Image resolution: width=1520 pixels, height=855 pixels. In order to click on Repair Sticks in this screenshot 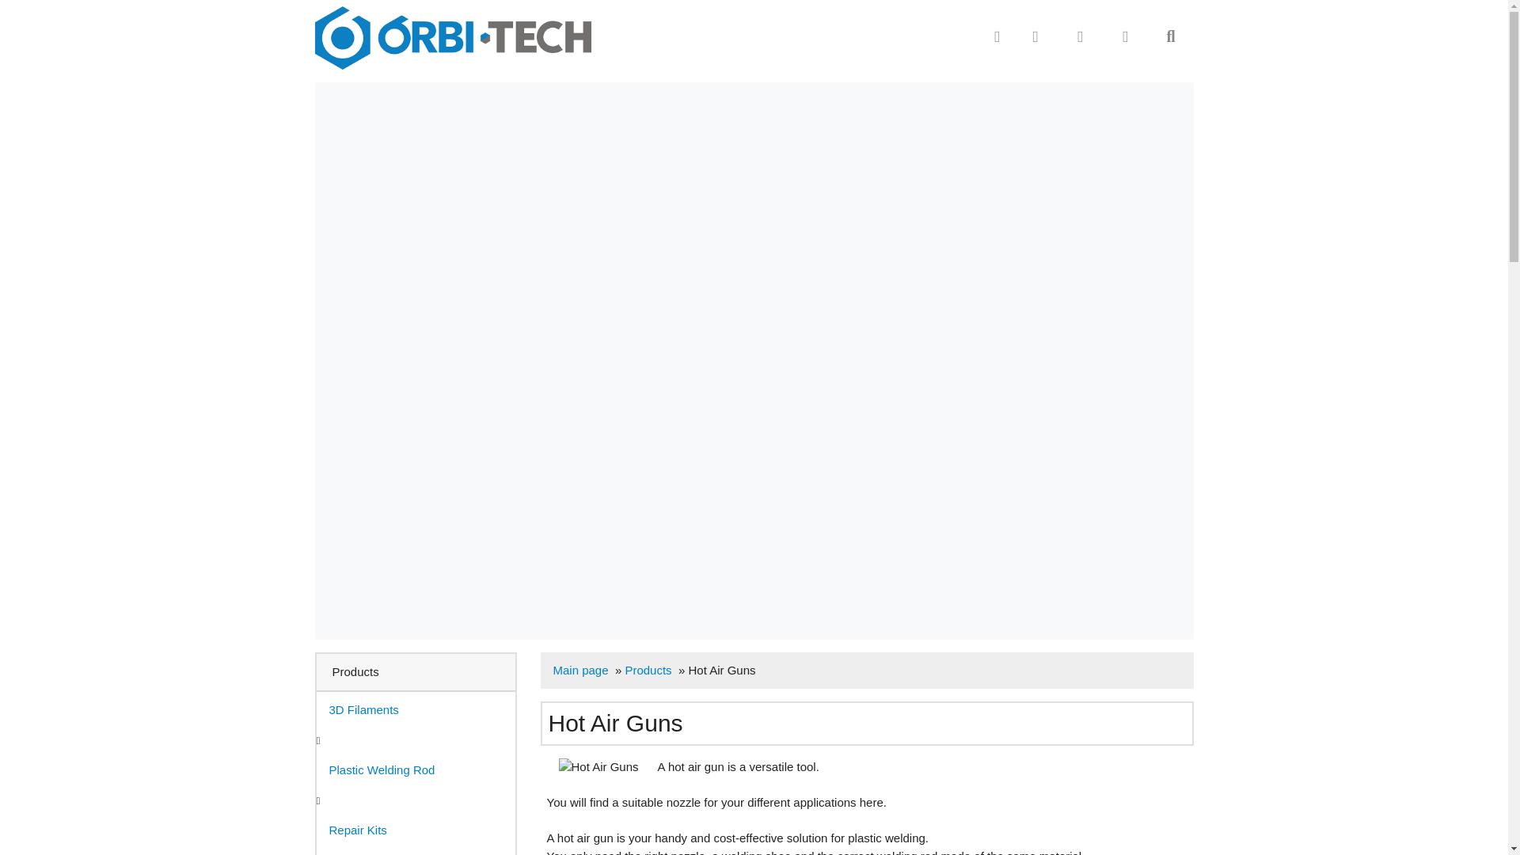, I will do `click(415, 852)`.